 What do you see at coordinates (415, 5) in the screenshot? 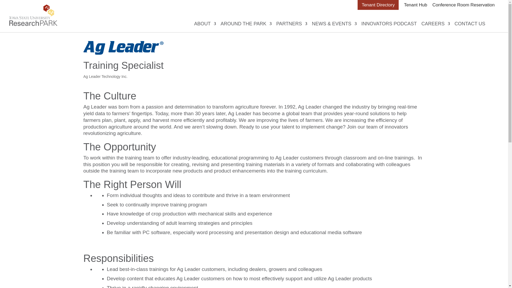
I see `Tenant Hub` at bounding box center [415, 5].